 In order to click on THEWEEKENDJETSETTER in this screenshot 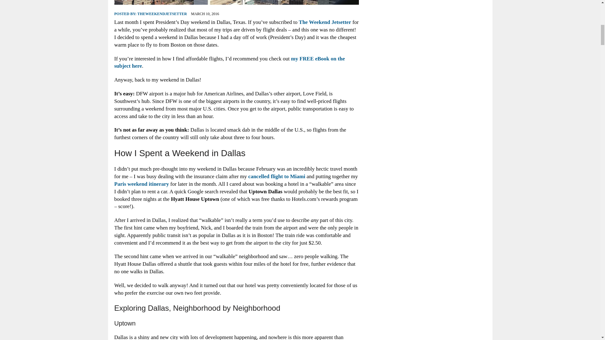, I will do `click(162, 14)`.